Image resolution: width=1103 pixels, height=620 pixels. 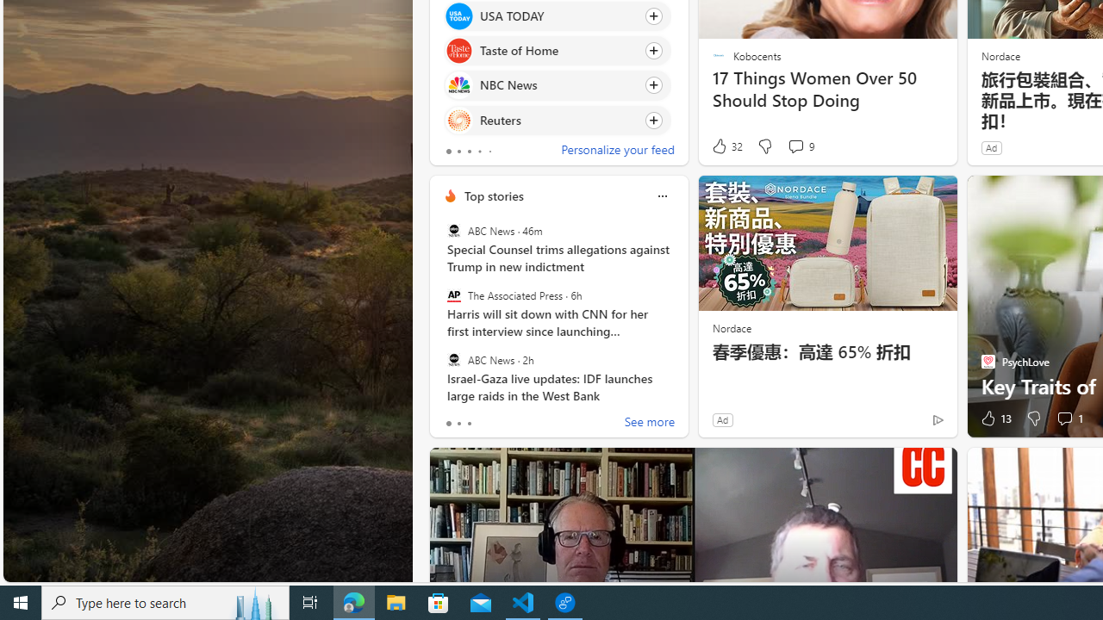 I want to click on ABC News, so click(x=453, y=359).